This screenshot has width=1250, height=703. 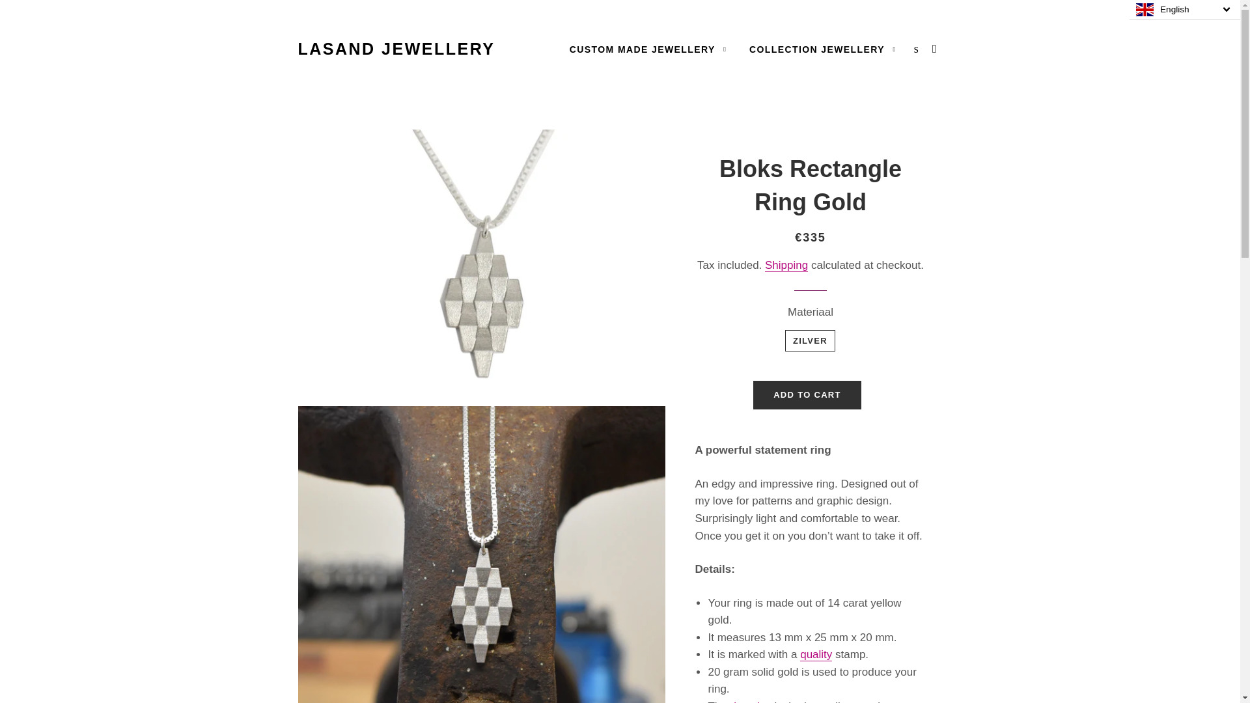 I want to click on CUSTOM MADE JEWELLERY, so click(x=648, y=49).